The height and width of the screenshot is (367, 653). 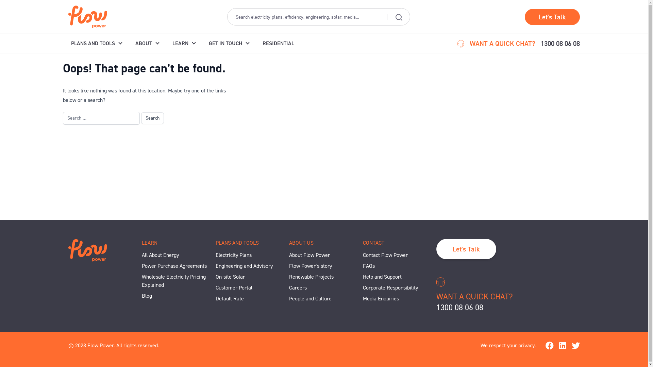 What do you see at coordinates (518, 43) in the screenshot?
I see `WANT A QUICK CHAT? 1300 08 06 08` at bounding box center [518, 43].